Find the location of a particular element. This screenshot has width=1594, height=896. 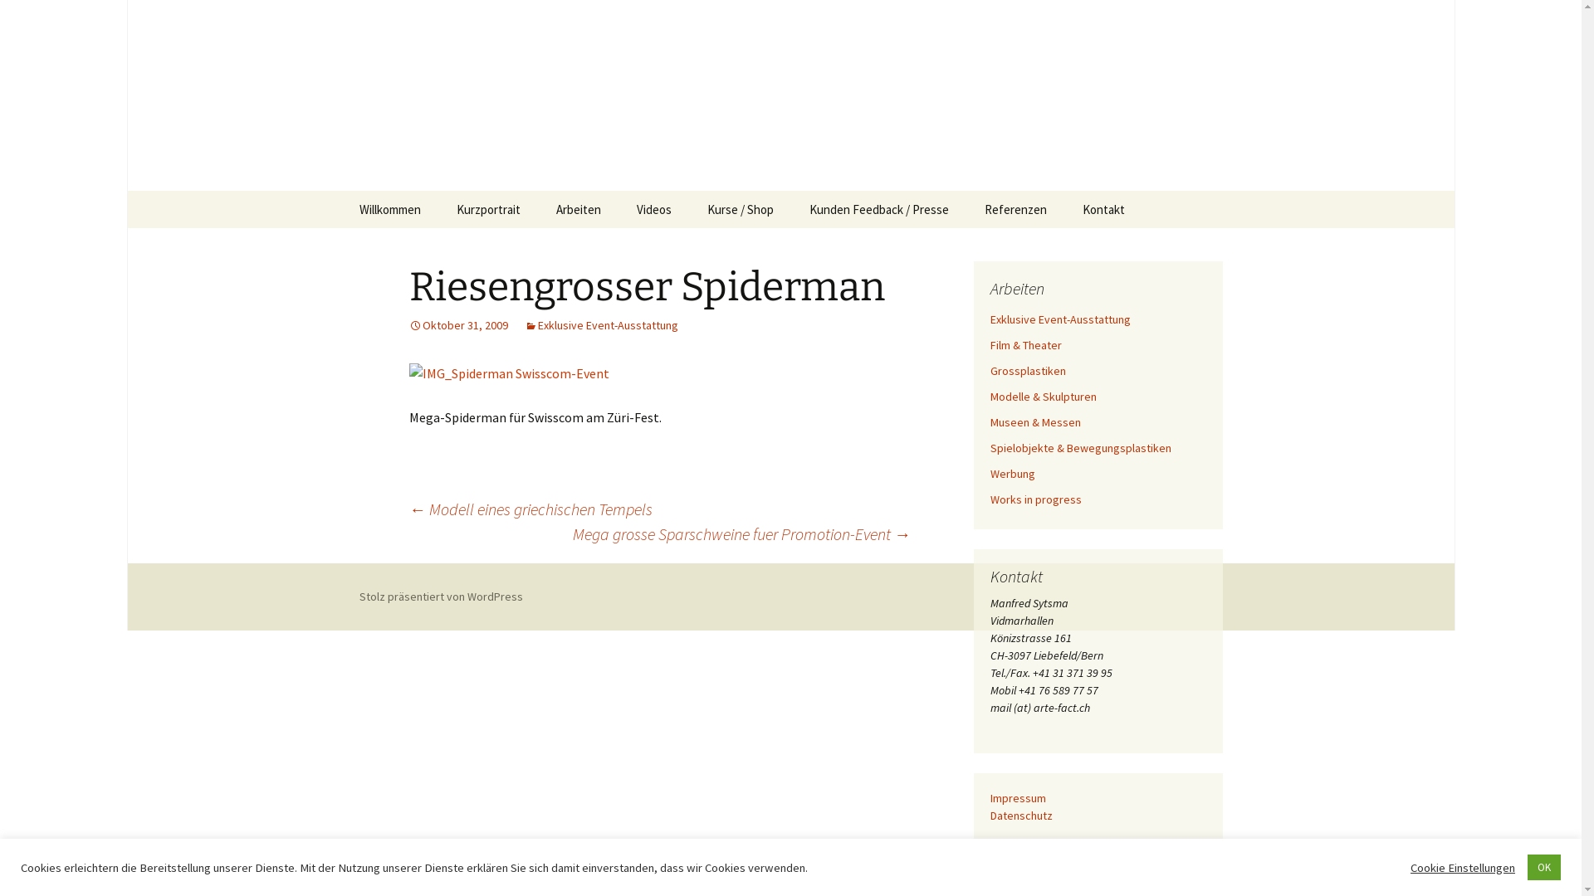

Film & Theater is located at coordinates (1025, 345).